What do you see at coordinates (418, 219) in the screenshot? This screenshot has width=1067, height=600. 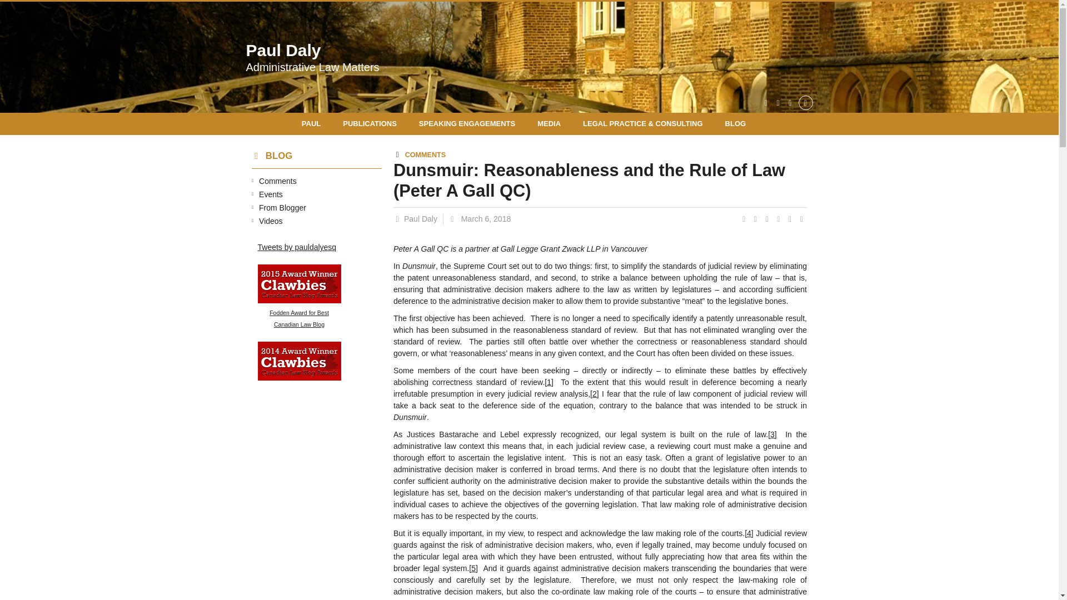 I see `Par` at bounding box center [418, 219].